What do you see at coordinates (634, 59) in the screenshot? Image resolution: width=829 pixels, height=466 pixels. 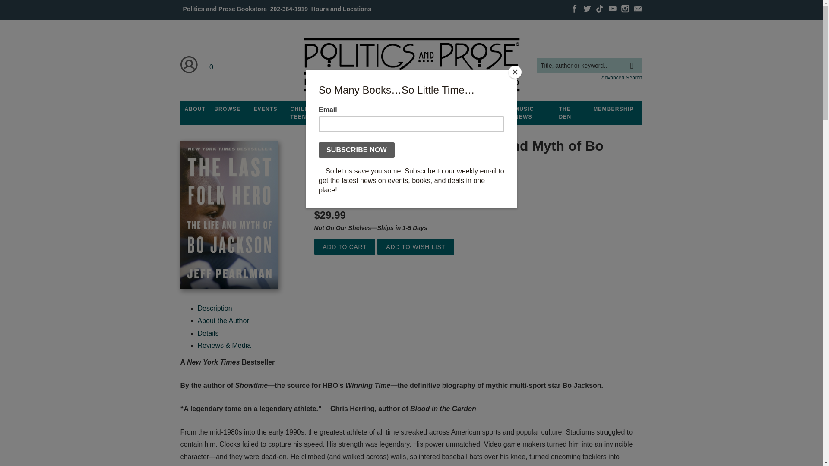 I see `search` at bounding box center [634, 59].